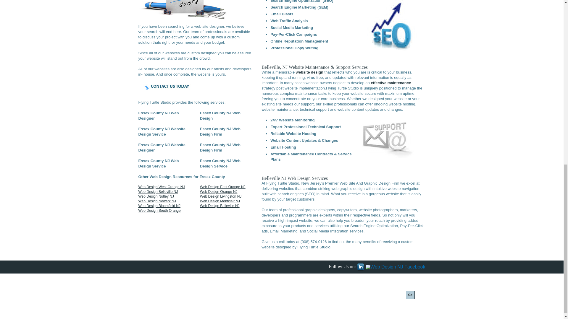 This screenshot has height=319, width=568. What do you see at coordinates (218, 191) in the screenshot?
I see `Web Design Orange NJ` at bounding box center [218, 191].